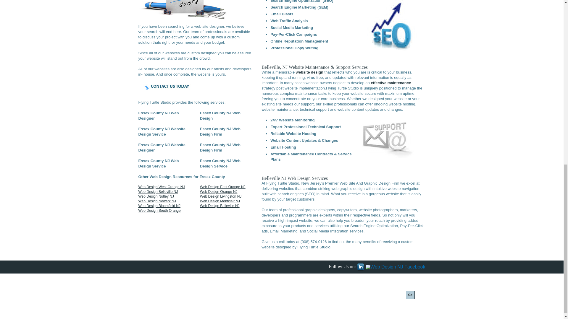 This screenshot has height=319, width=568. What do you see at coordinates (218, 191) in the screenshot?
I see `Web Design Orange NJ` at bounding box center [218, 191].